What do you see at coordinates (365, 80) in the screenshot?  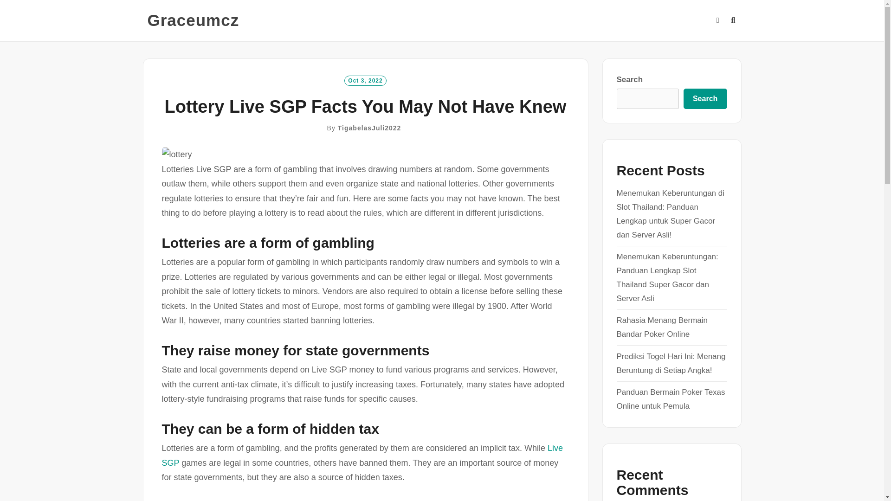 I see `Oct 3, 2022` at bounding box center [365, 80].